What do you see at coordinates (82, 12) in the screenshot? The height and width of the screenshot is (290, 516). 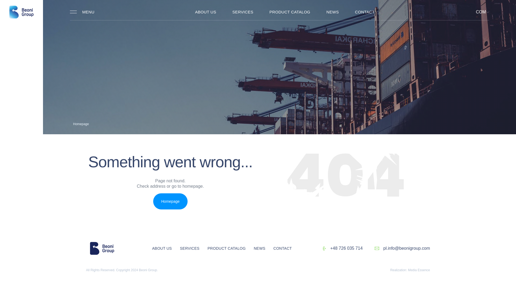 I see `MENU` at bounding box center [82, 12].